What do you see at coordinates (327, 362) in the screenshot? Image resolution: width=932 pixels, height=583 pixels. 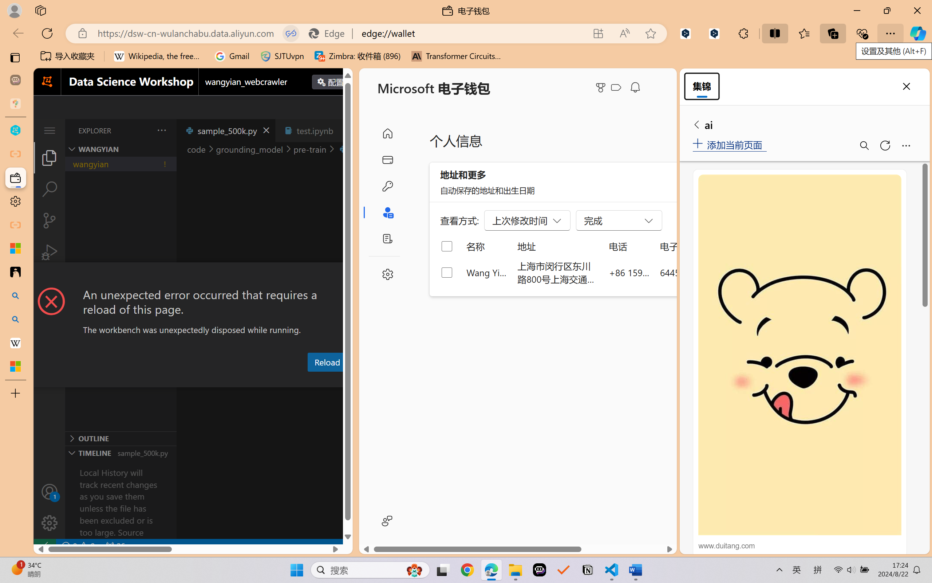 I see `Reload` at bounding box center [327, 362].